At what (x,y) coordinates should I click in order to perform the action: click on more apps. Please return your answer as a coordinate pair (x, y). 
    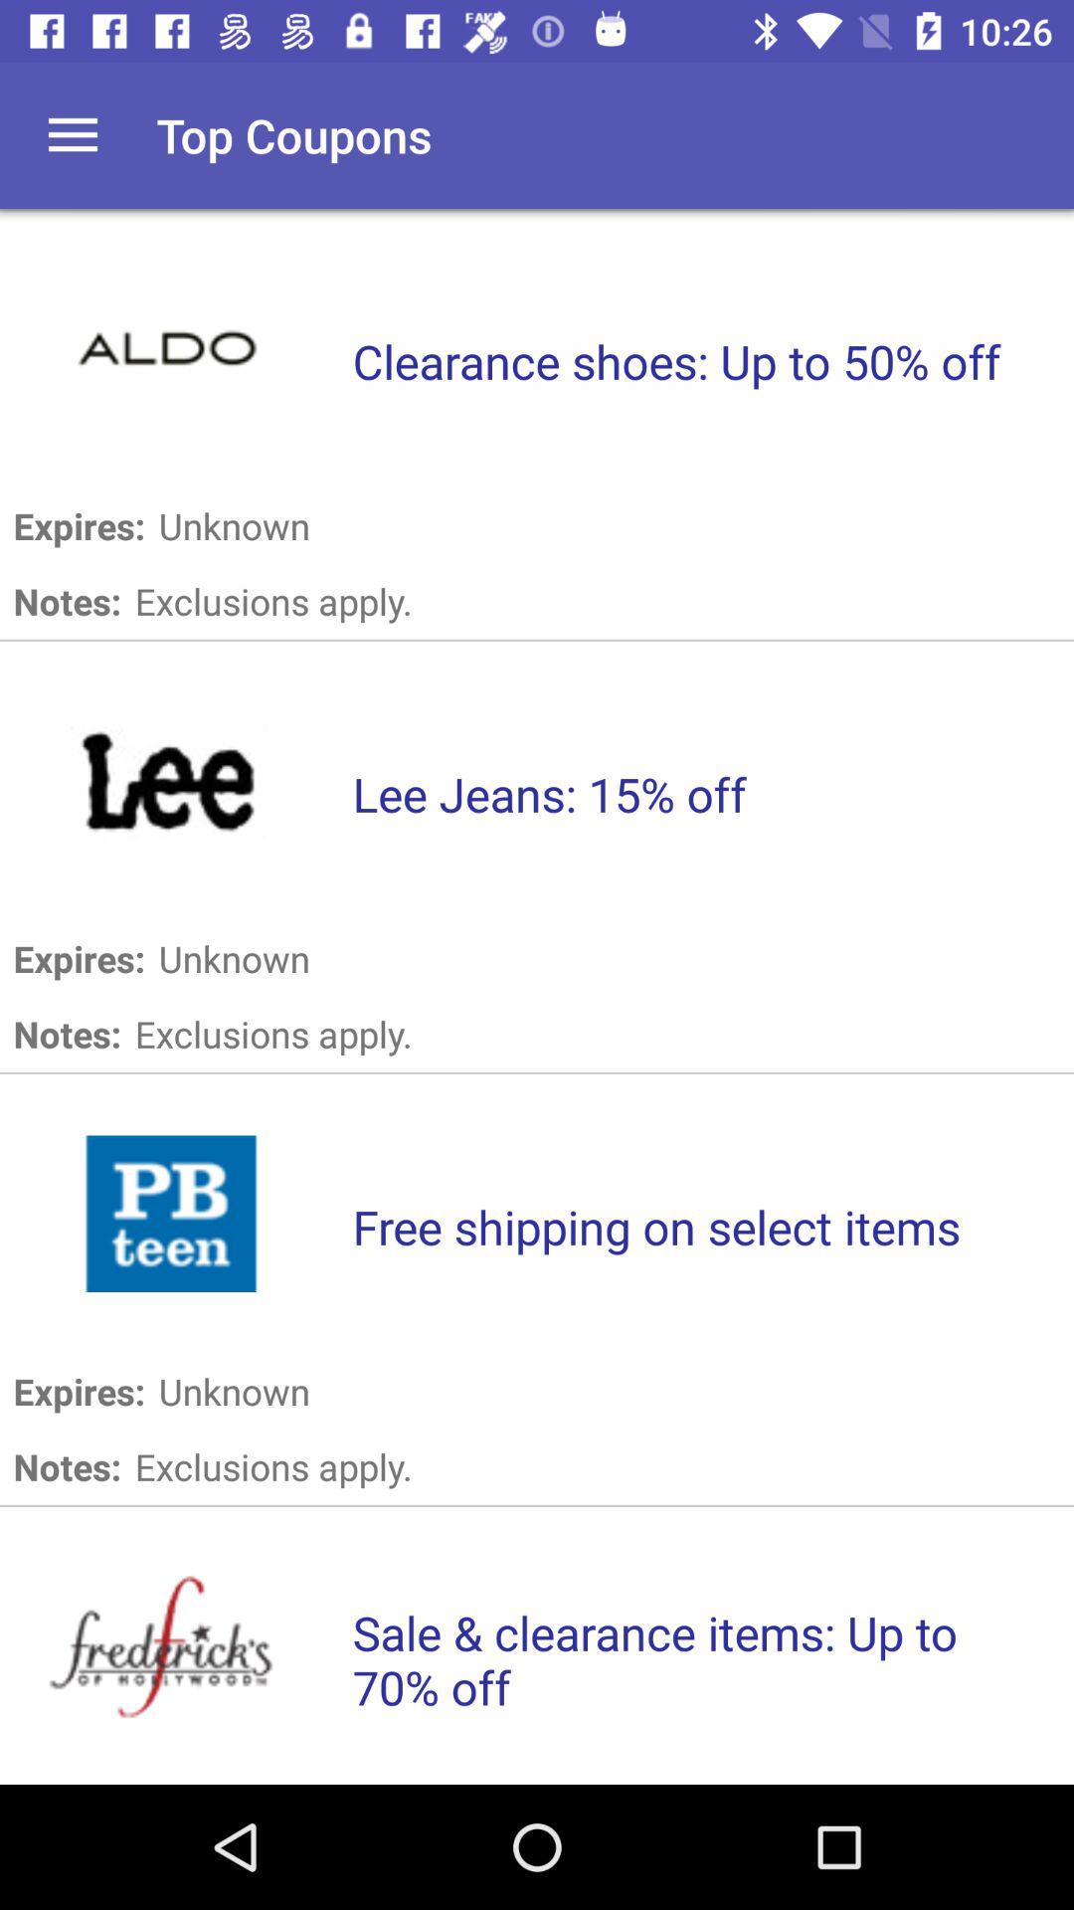
    Looking at the image, I should click on (74, 135).